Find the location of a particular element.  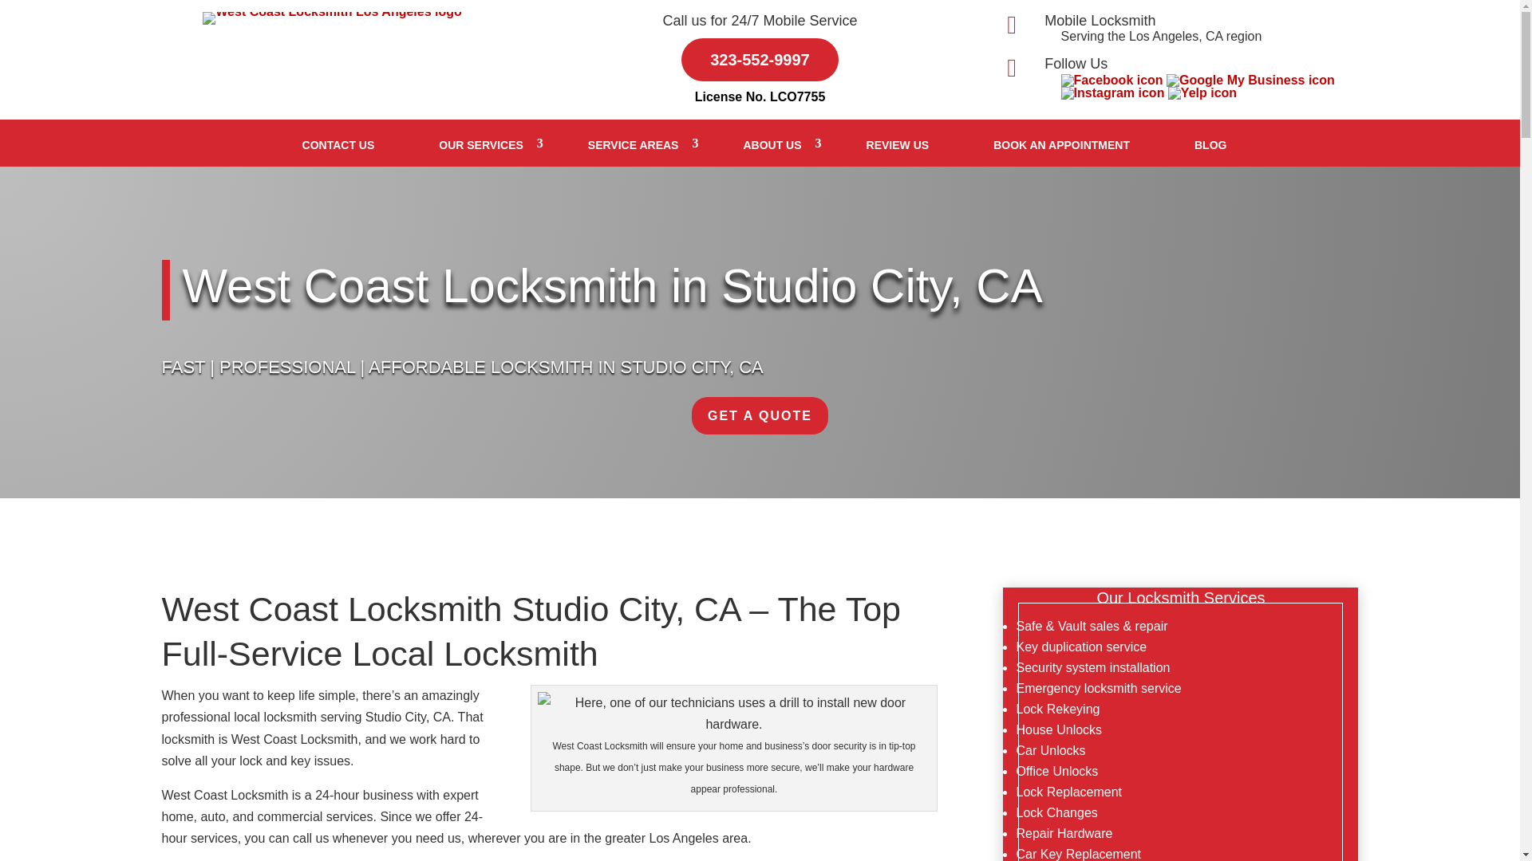

West Coast Locksmith Los Angeles logo is located at coordinates (332, 11).